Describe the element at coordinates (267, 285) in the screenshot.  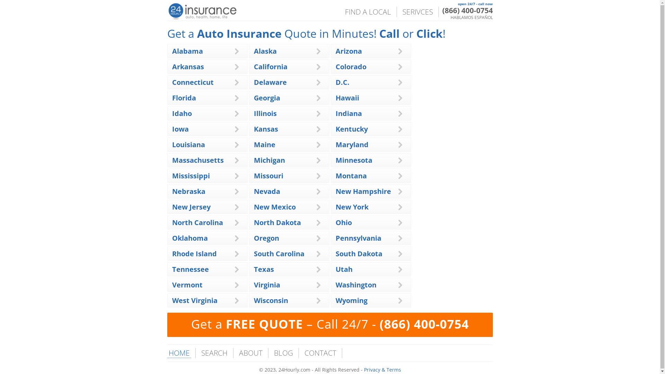
I see `Virginia` at that location.